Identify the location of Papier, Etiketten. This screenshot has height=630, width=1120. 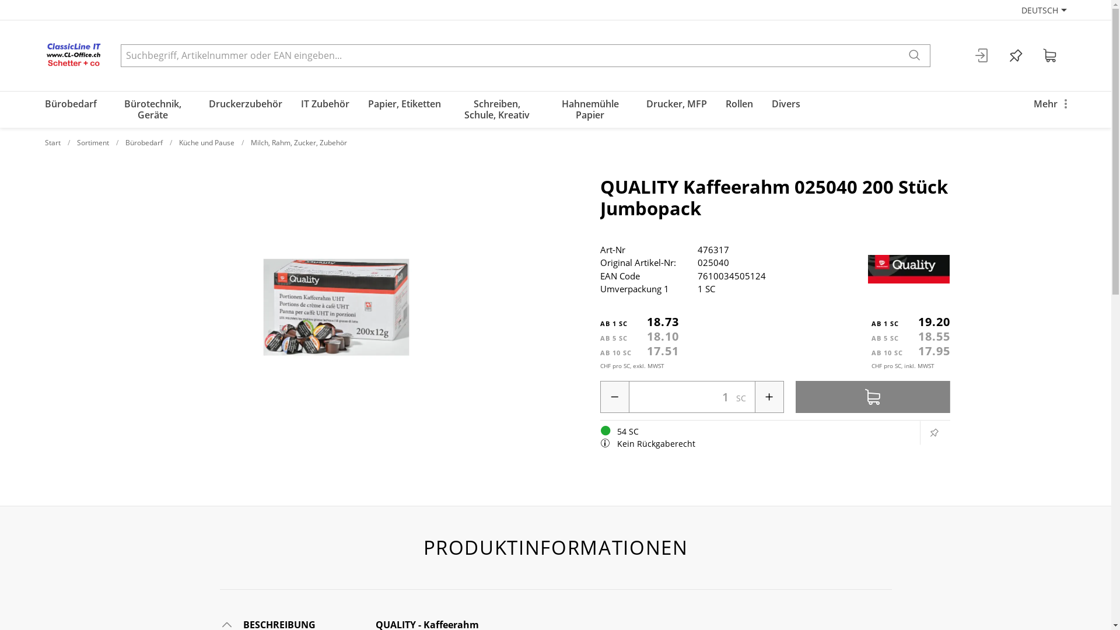
(404, 110).